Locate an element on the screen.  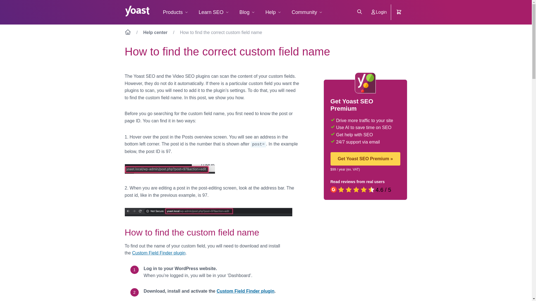
Learn SEO is located at coordinates (213, 12).